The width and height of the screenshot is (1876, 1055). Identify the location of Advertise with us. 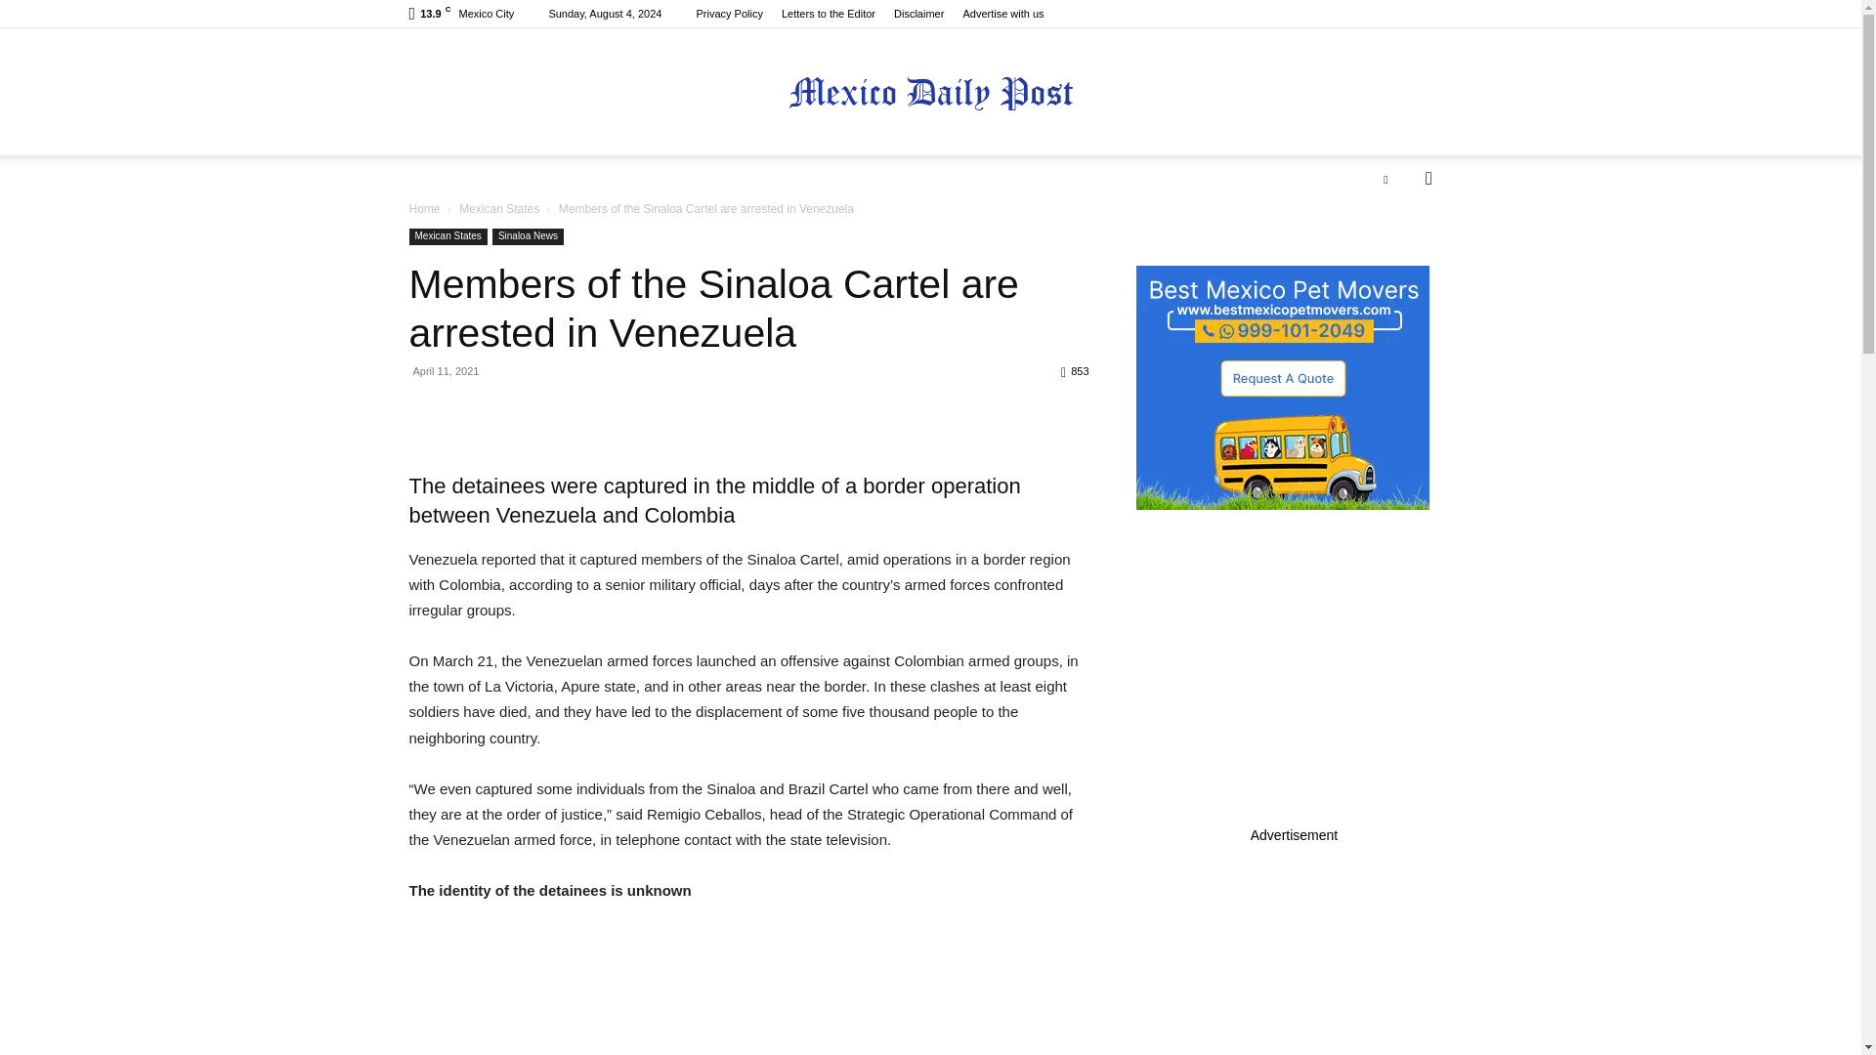
(1002, 14).